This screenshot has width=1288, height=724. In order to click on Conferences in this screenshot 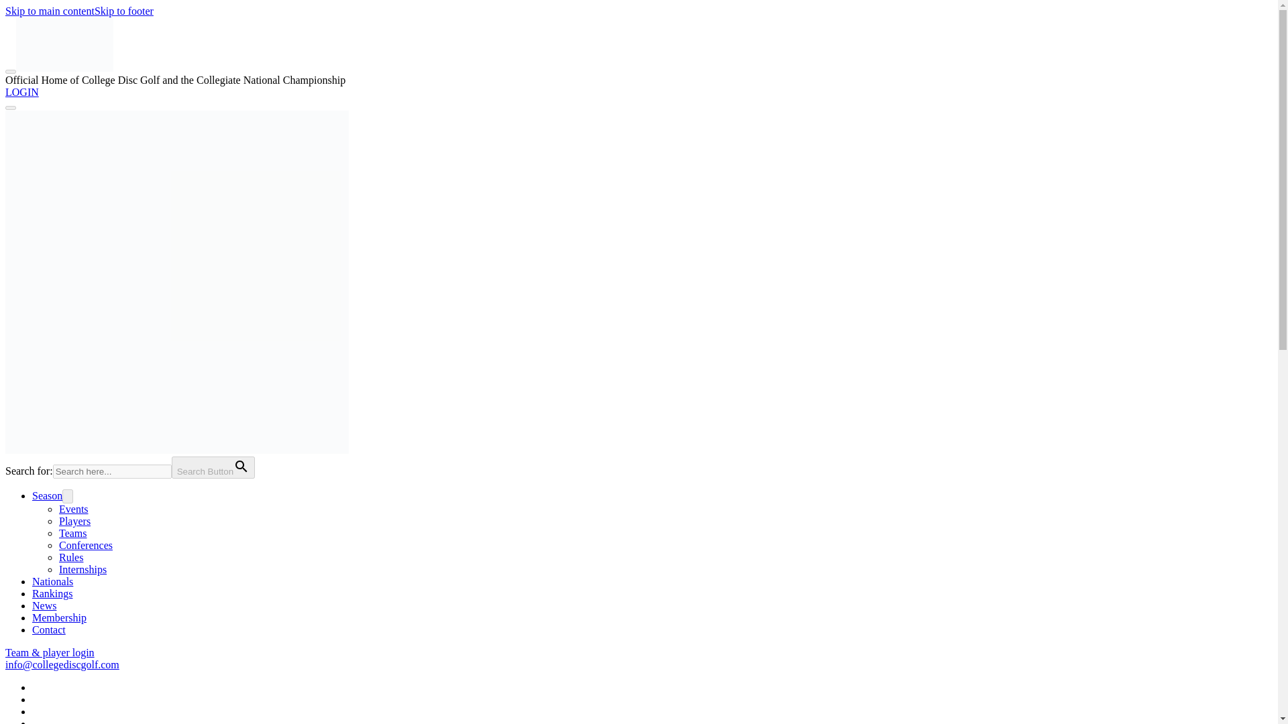, I will do `click(86, 544)`.